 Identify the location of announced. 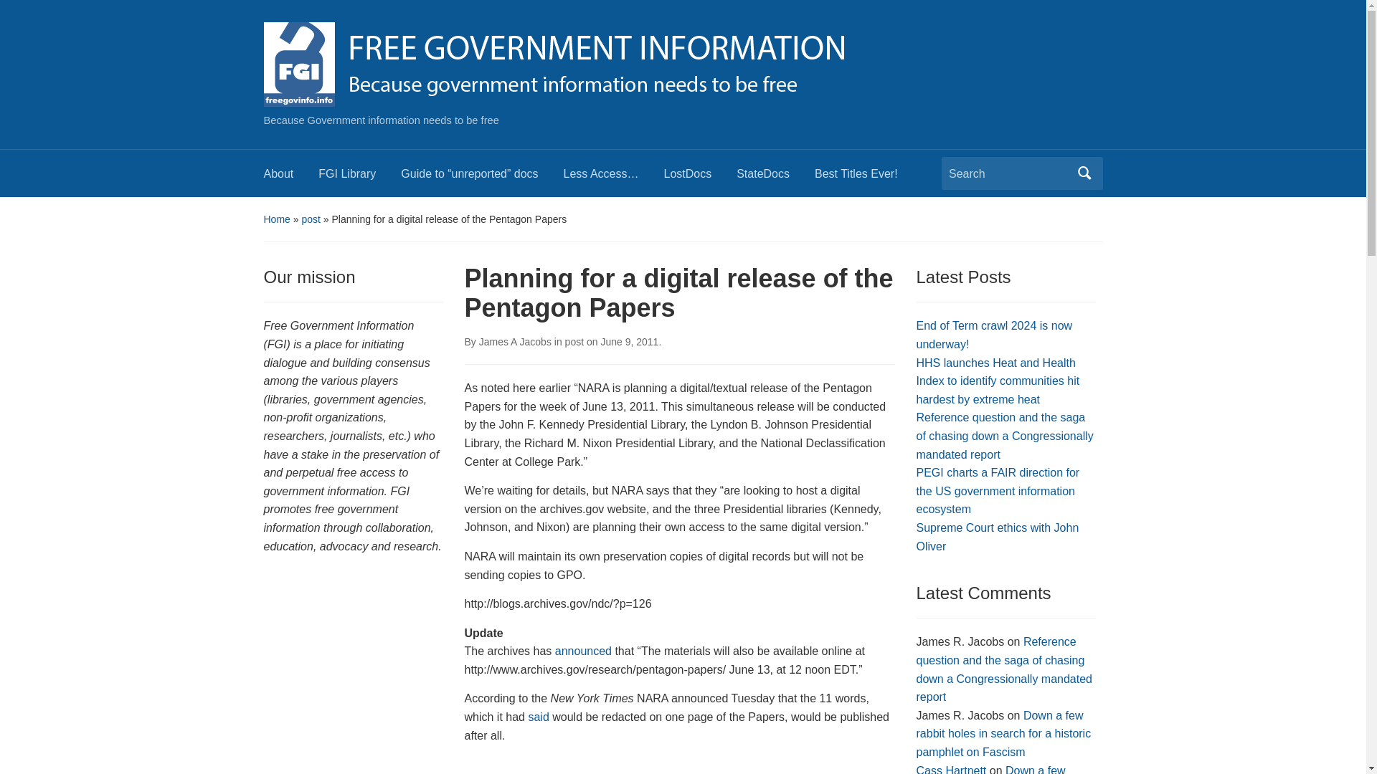
(582, 651).